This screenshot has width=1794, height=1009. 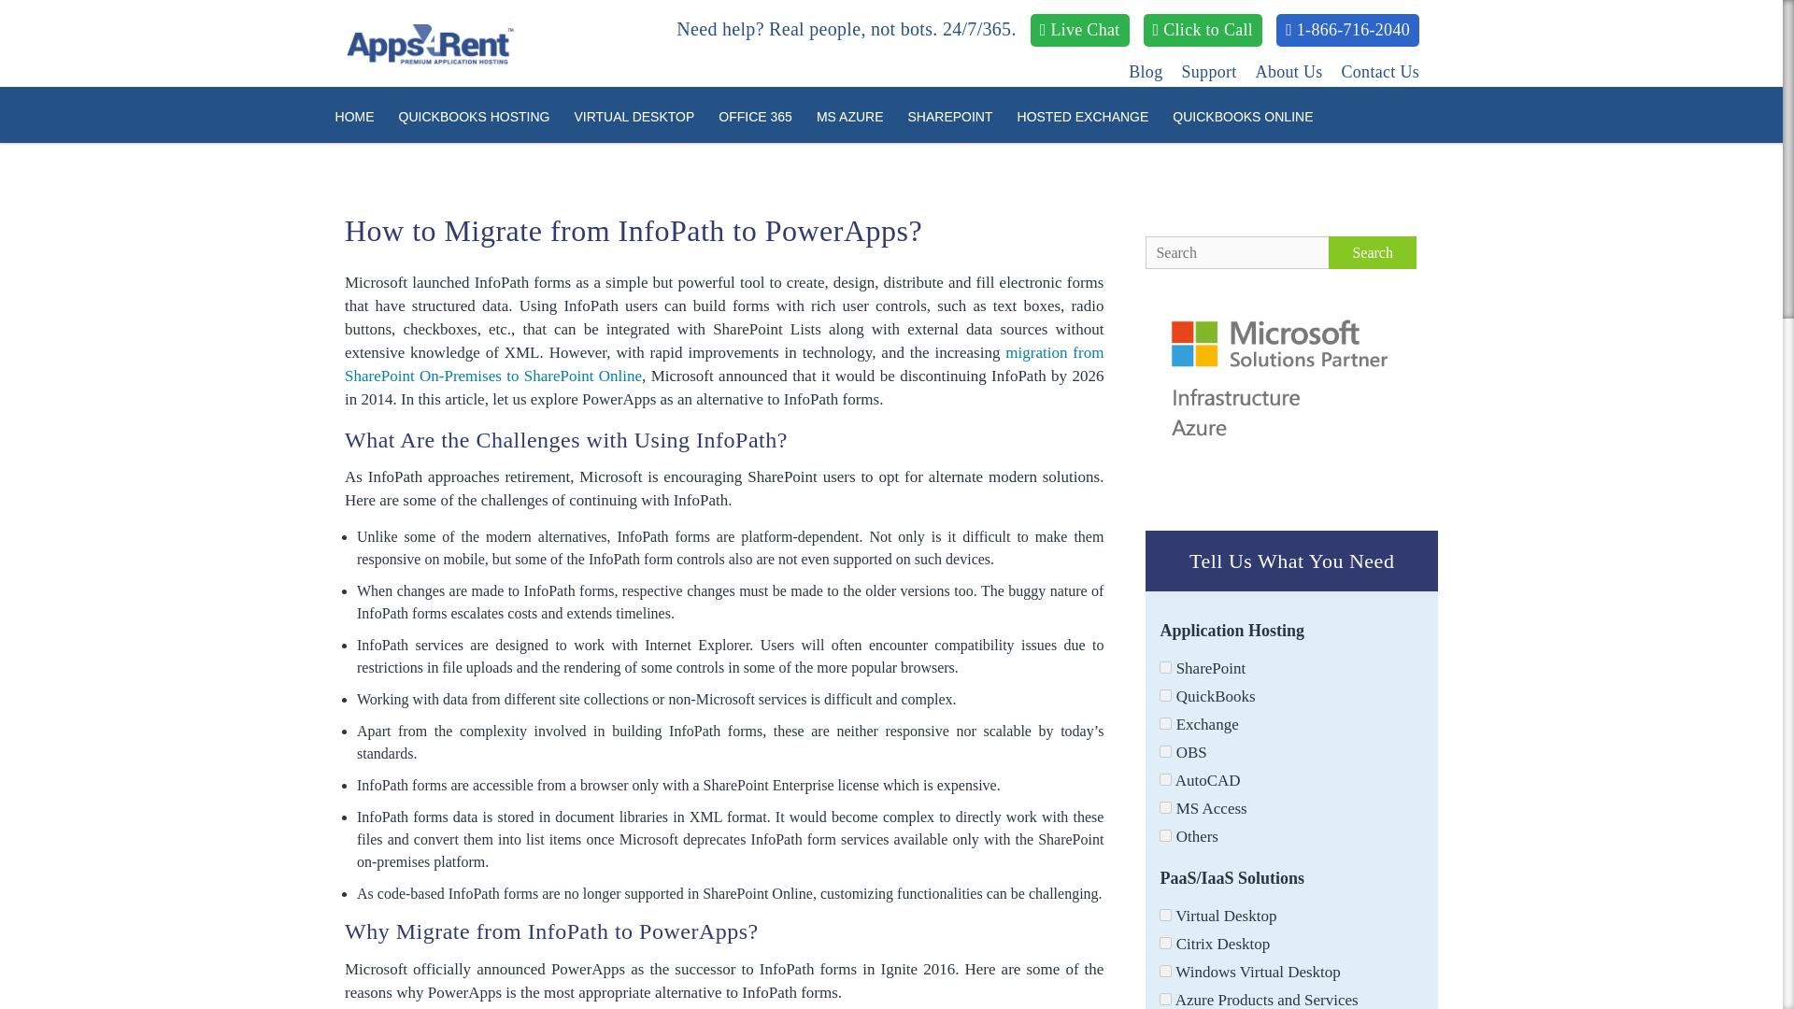 I want to click on SharePoint, so click(x=1164, y=667).